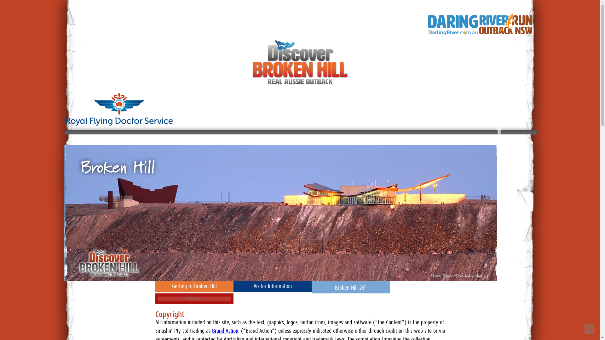 Image resolution: width=605 pixels, height=340 pixels. Describe the element at coordinates (239, 138) in the screenshot. I see `Broken Hill Local Drive` at that location.